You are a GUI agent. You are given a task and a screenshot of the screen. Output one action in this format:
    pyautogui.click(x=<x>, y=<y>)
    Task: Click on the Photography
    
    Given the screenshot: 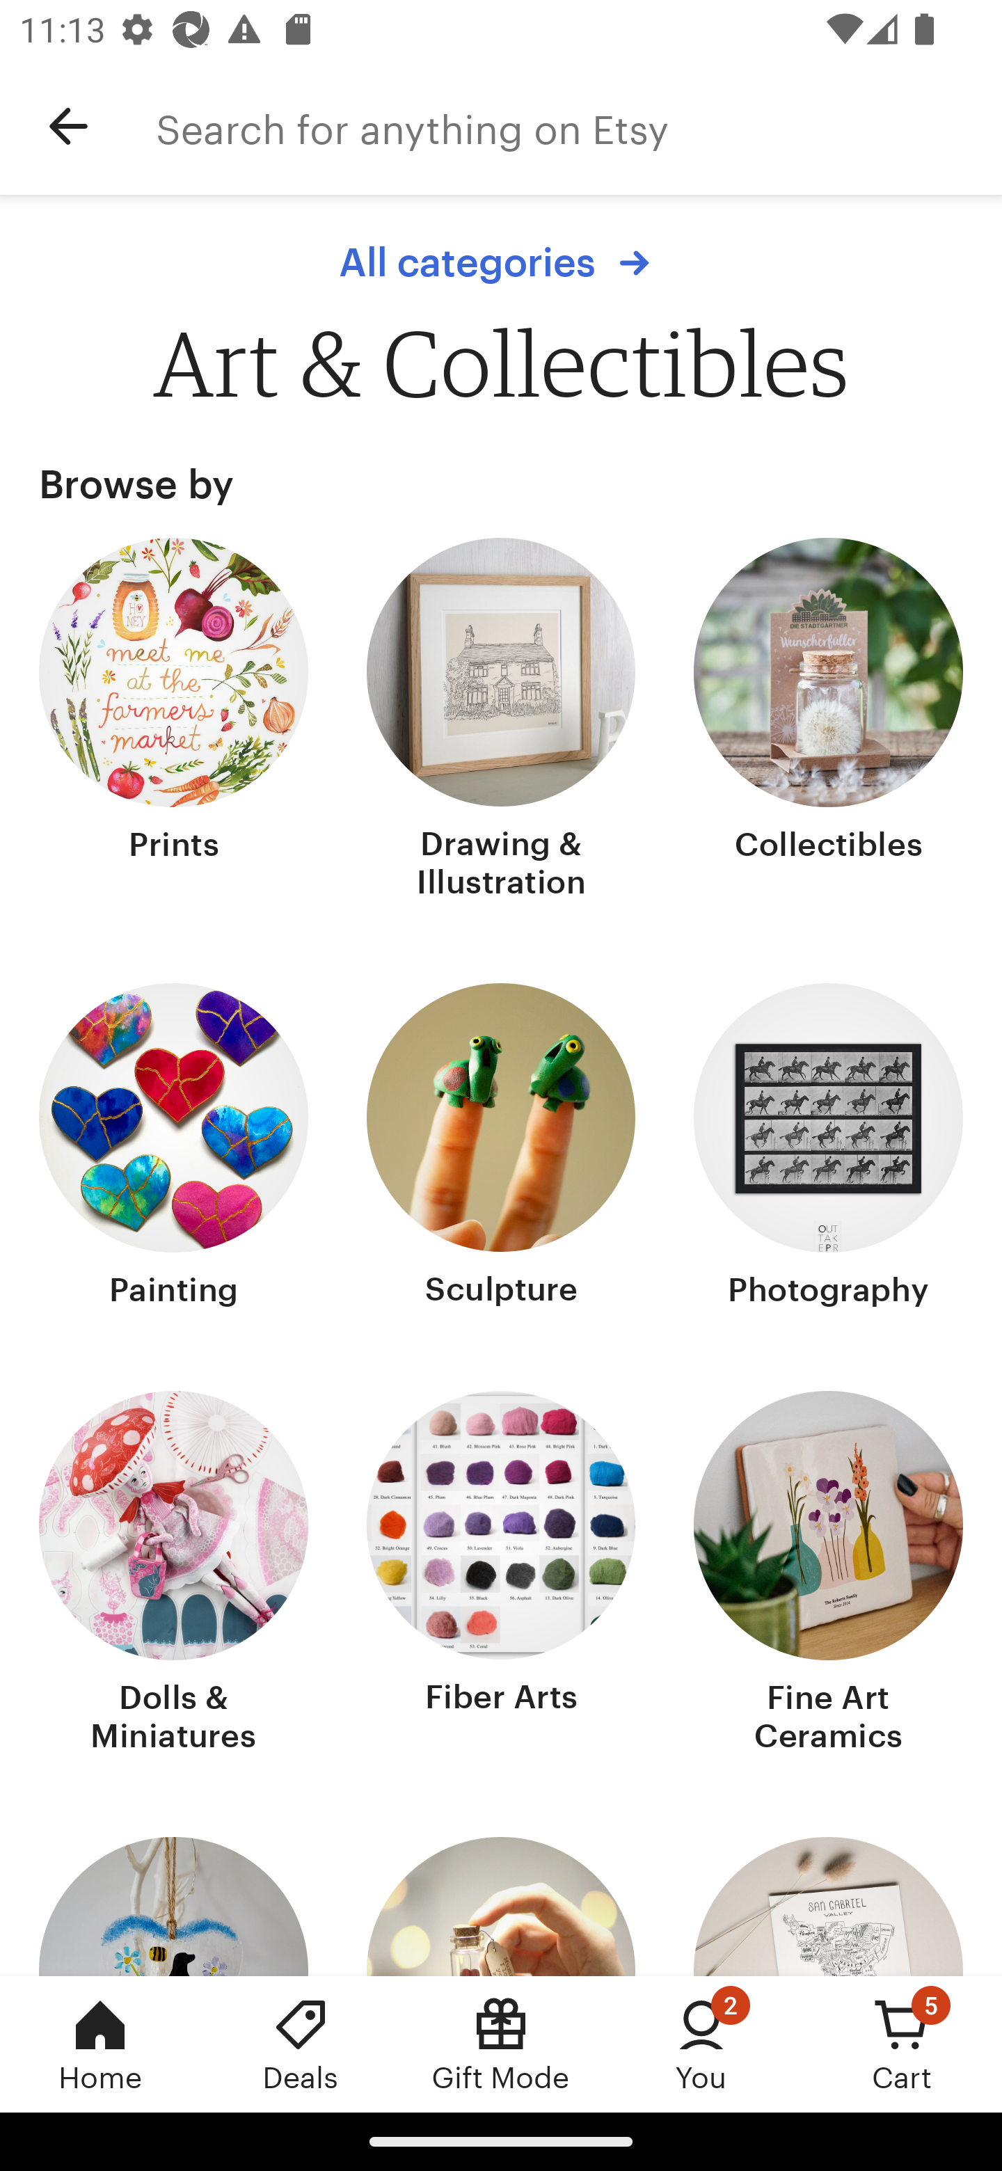 What is the action you would take?
    pyautogui.click(x=828, y=1148)
    